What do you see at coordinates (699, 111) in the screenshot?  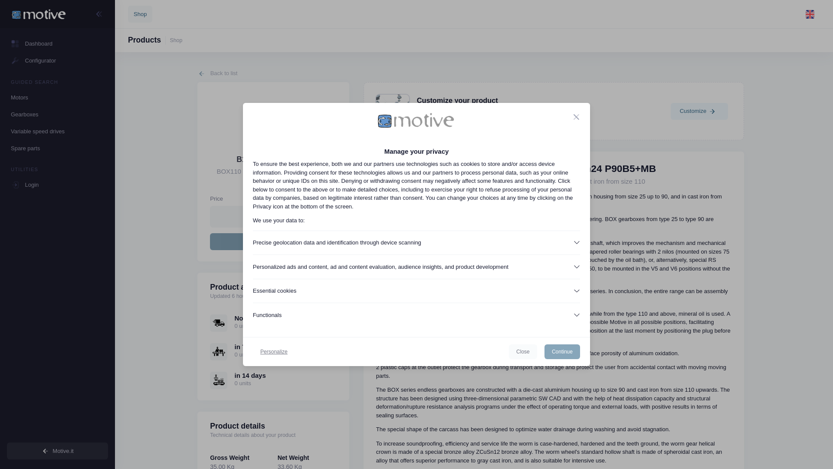 I see `Customize` at bounding box center [699, 111].